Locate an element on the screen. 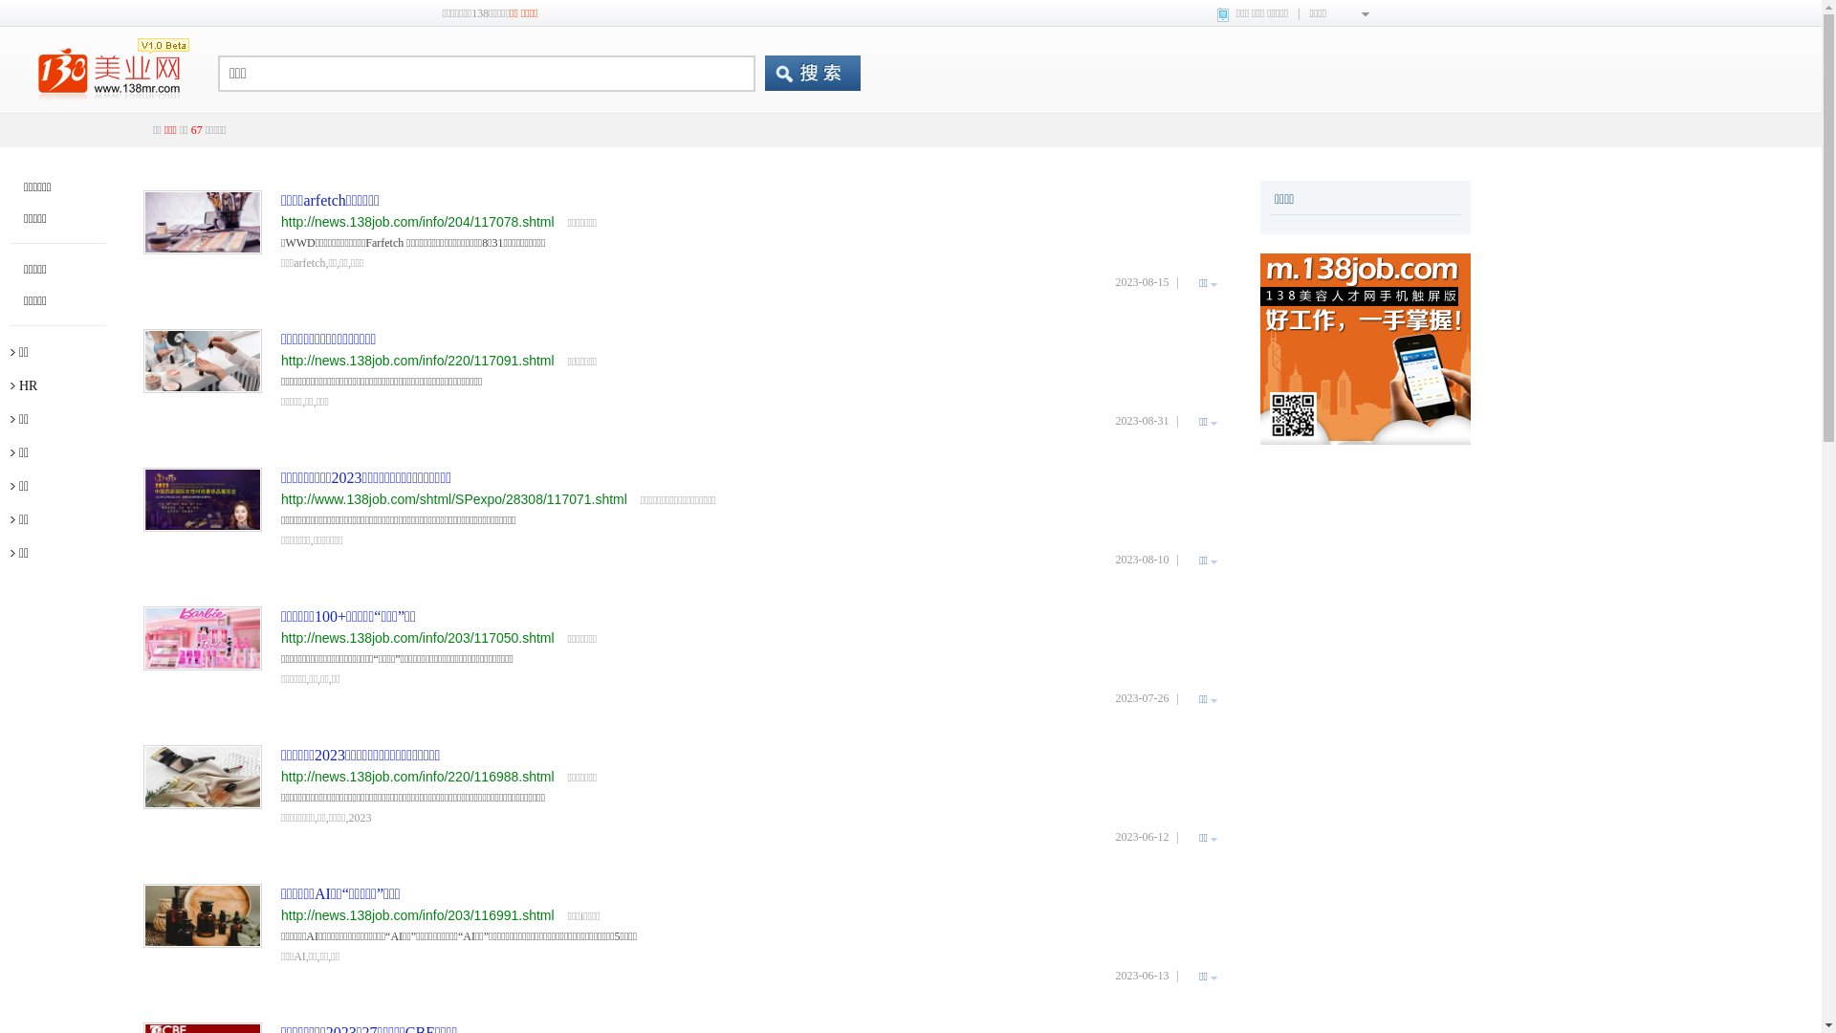  AI is located at coordinates (300, 956).